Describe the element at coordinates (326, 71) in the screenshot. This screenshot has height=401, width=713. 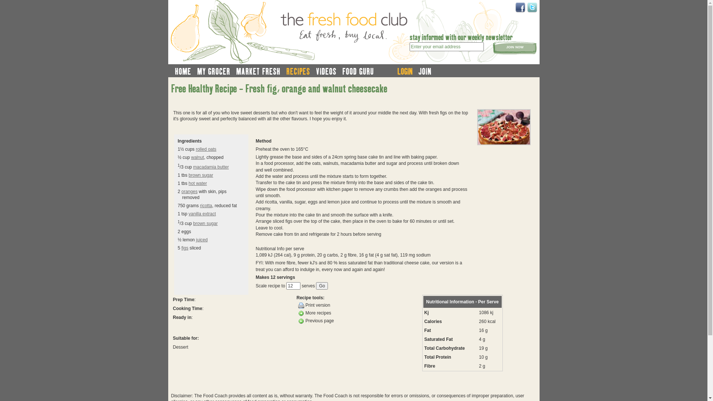
I see `VIDEOS` at that location.